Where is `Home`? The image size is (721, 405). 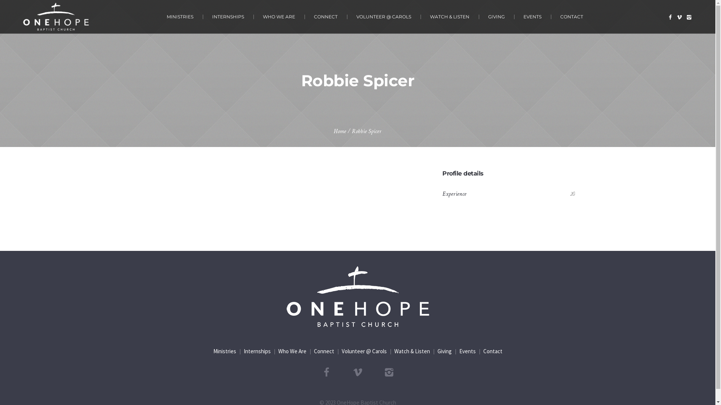 Home is located at coordinates (340, 131).